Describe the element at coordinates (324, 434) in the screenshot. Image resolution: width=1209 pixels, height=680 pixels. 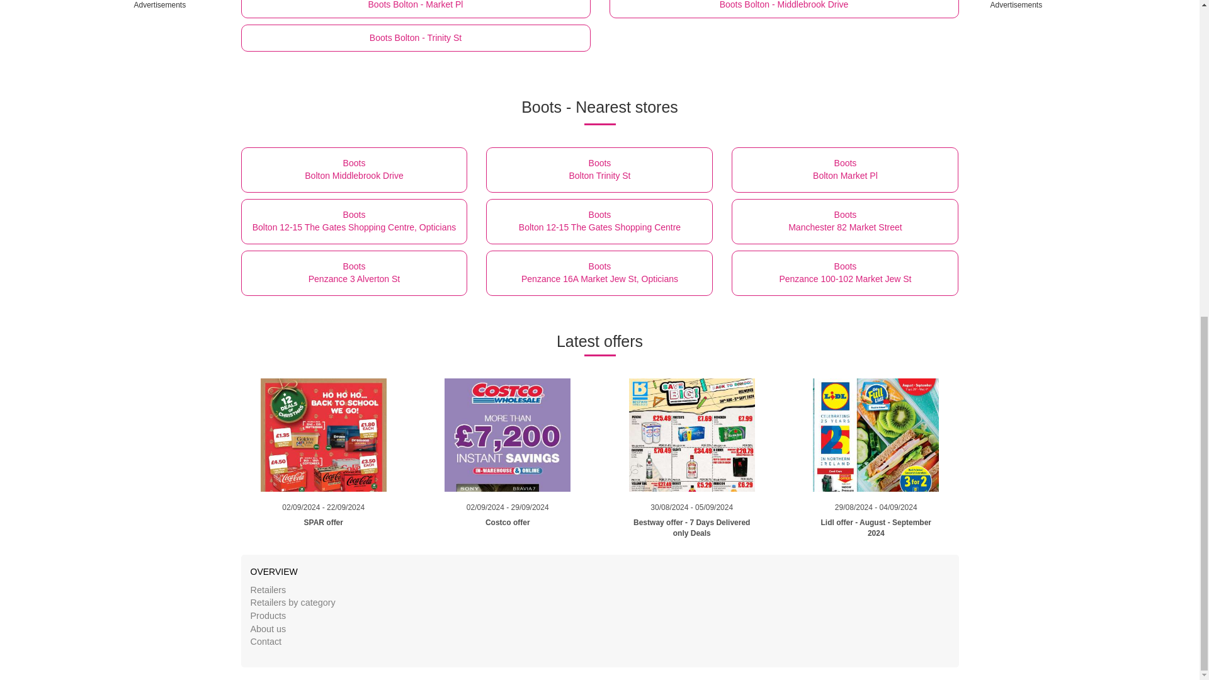
I see `SPAR offer` at that location.